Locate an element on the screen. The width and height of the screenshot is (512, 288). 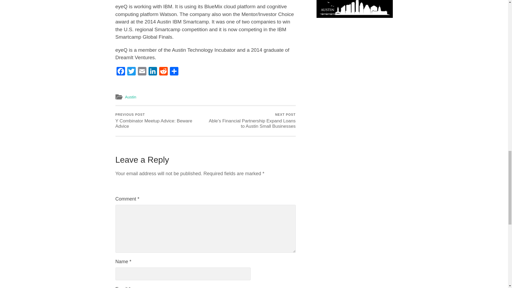
Reddit is located at coordinates (131, 72).